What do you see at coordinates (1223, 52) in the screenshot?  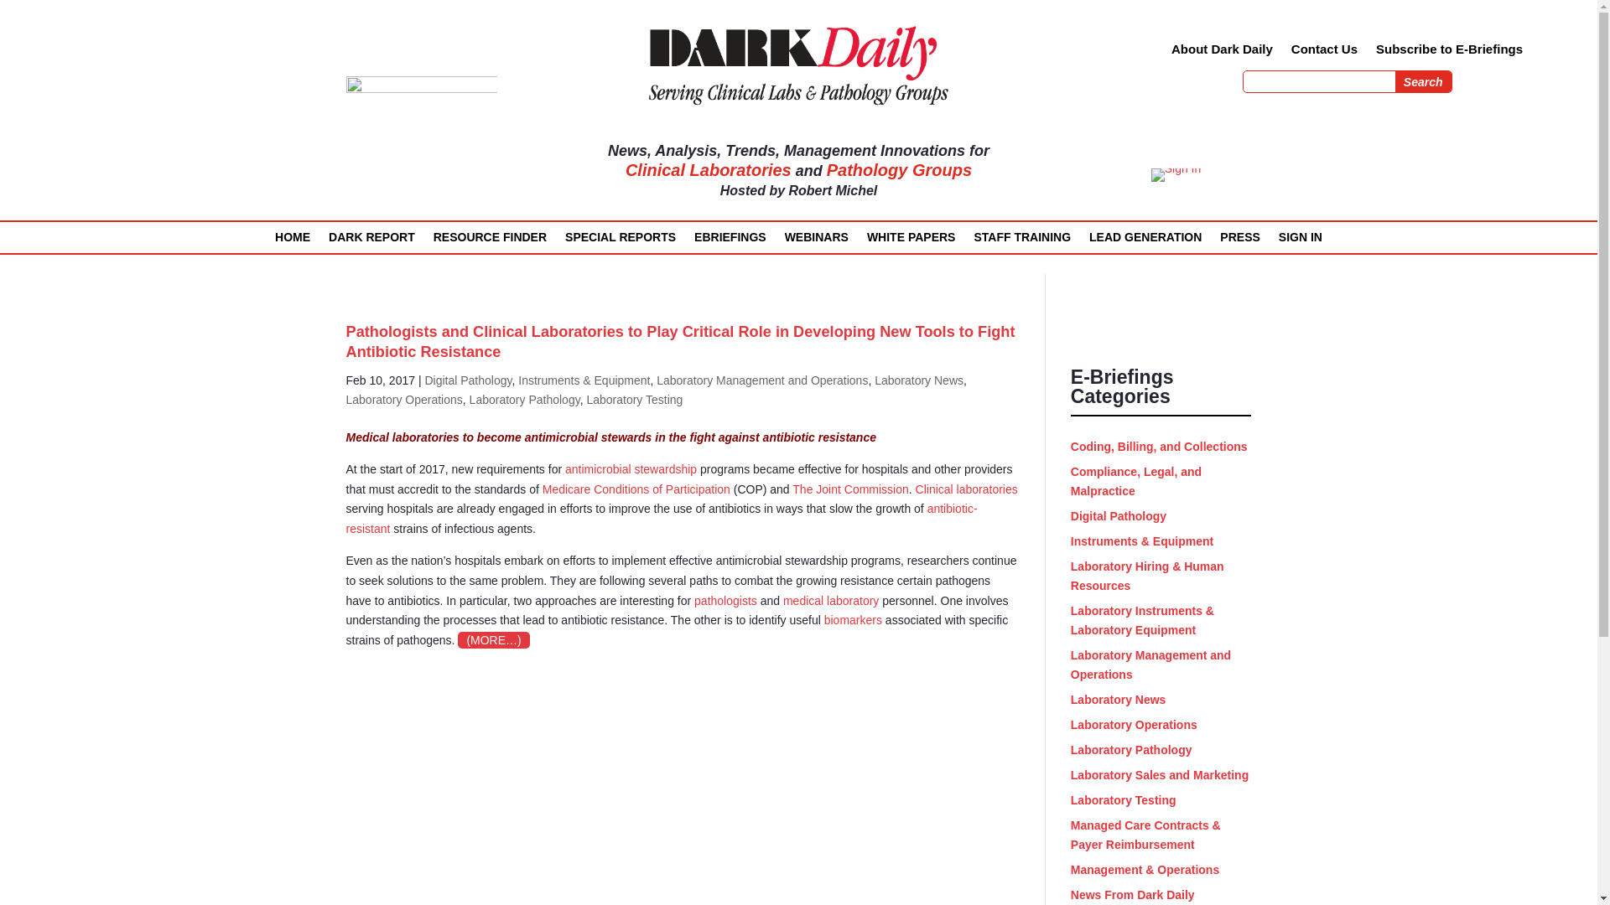 I see `About Dark Daily` at bounding box center [1223, 52].